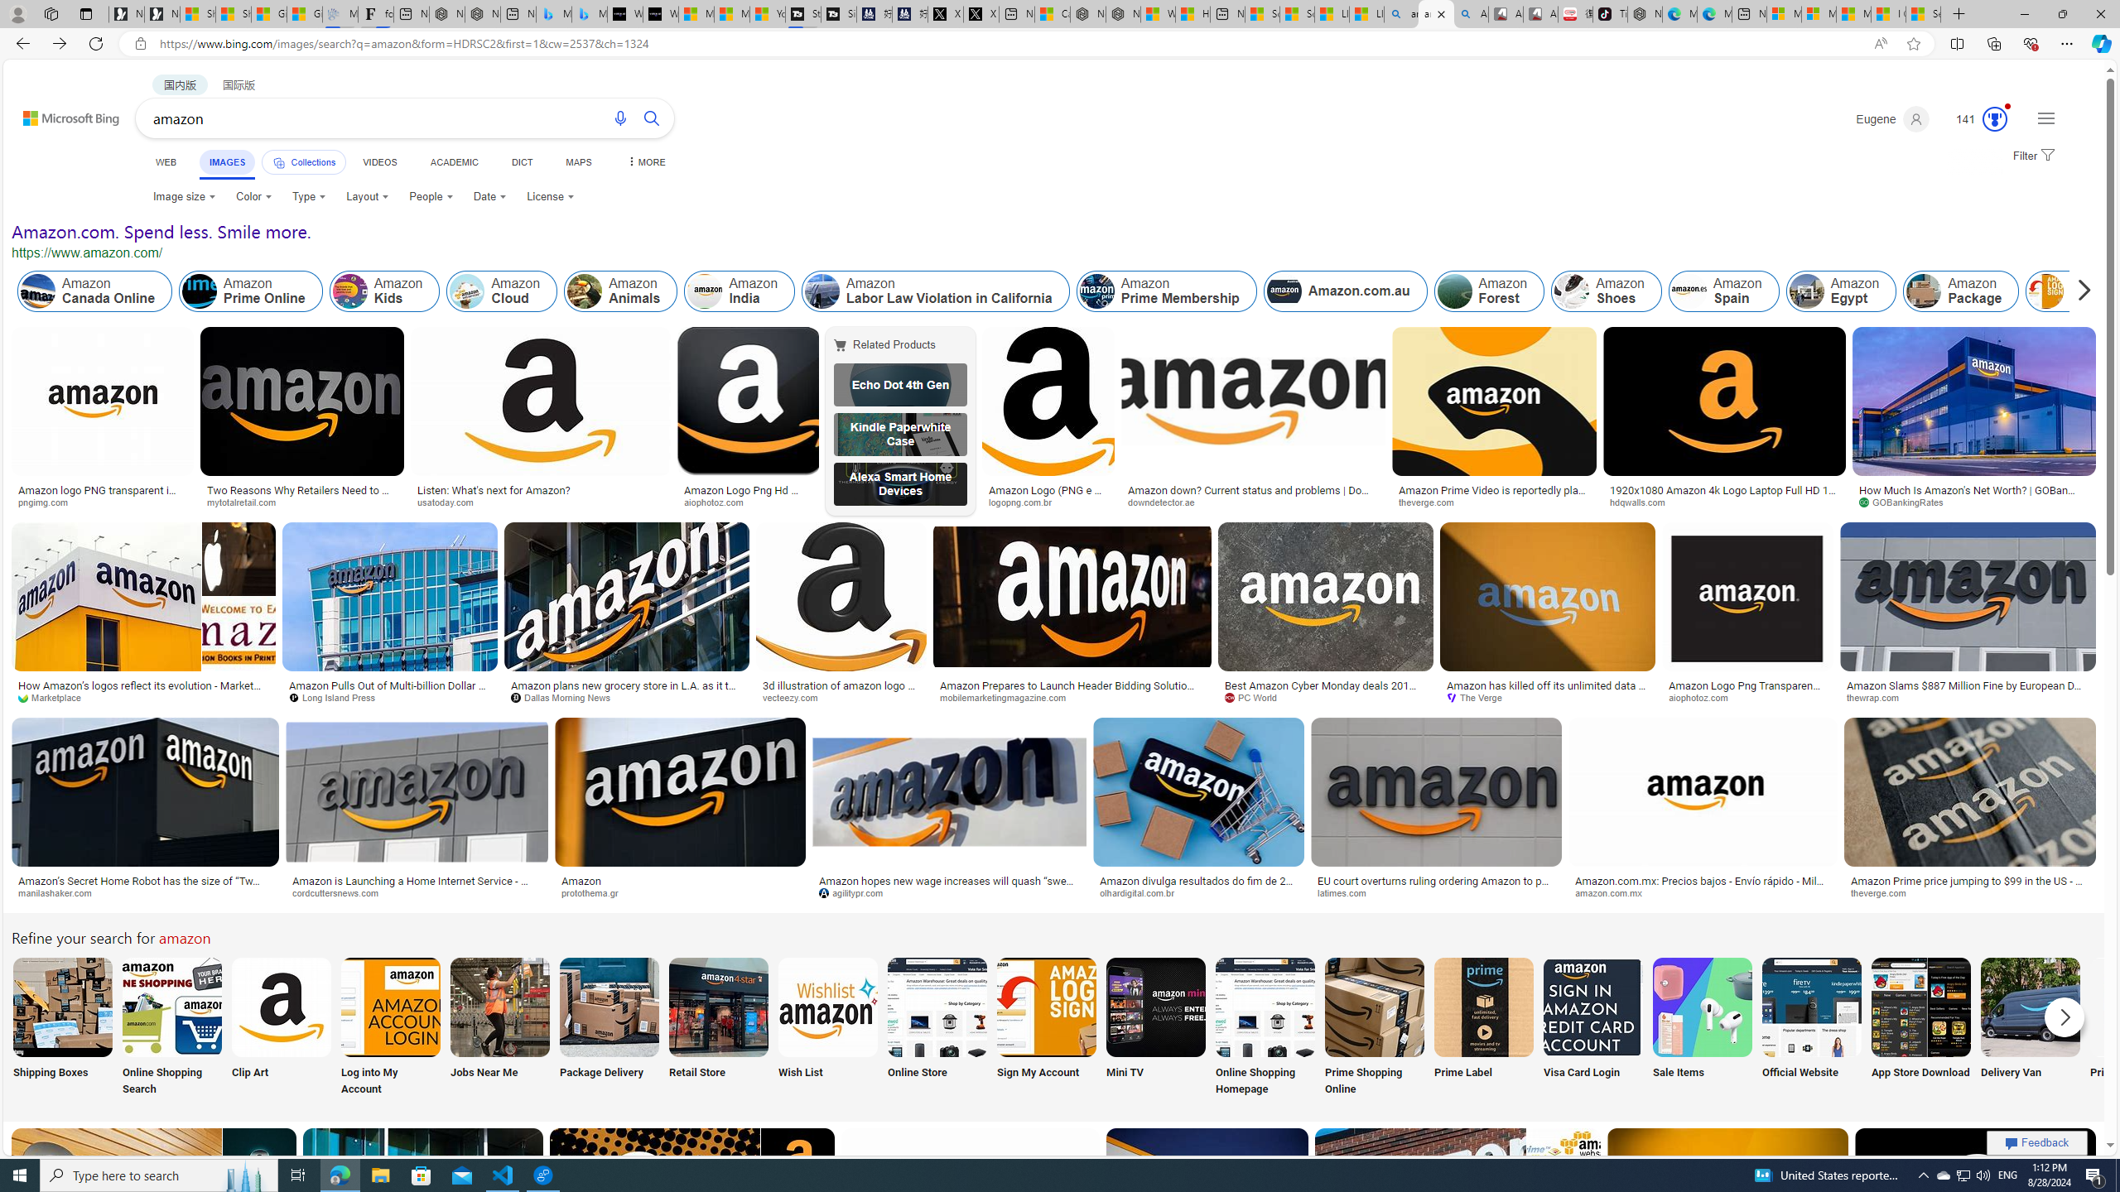 The width and height of the screenshot is (2120, 1192). Describe the element at coordinates (200, 291) in the screenshot. I see `Amazon Prime Online` at that location.